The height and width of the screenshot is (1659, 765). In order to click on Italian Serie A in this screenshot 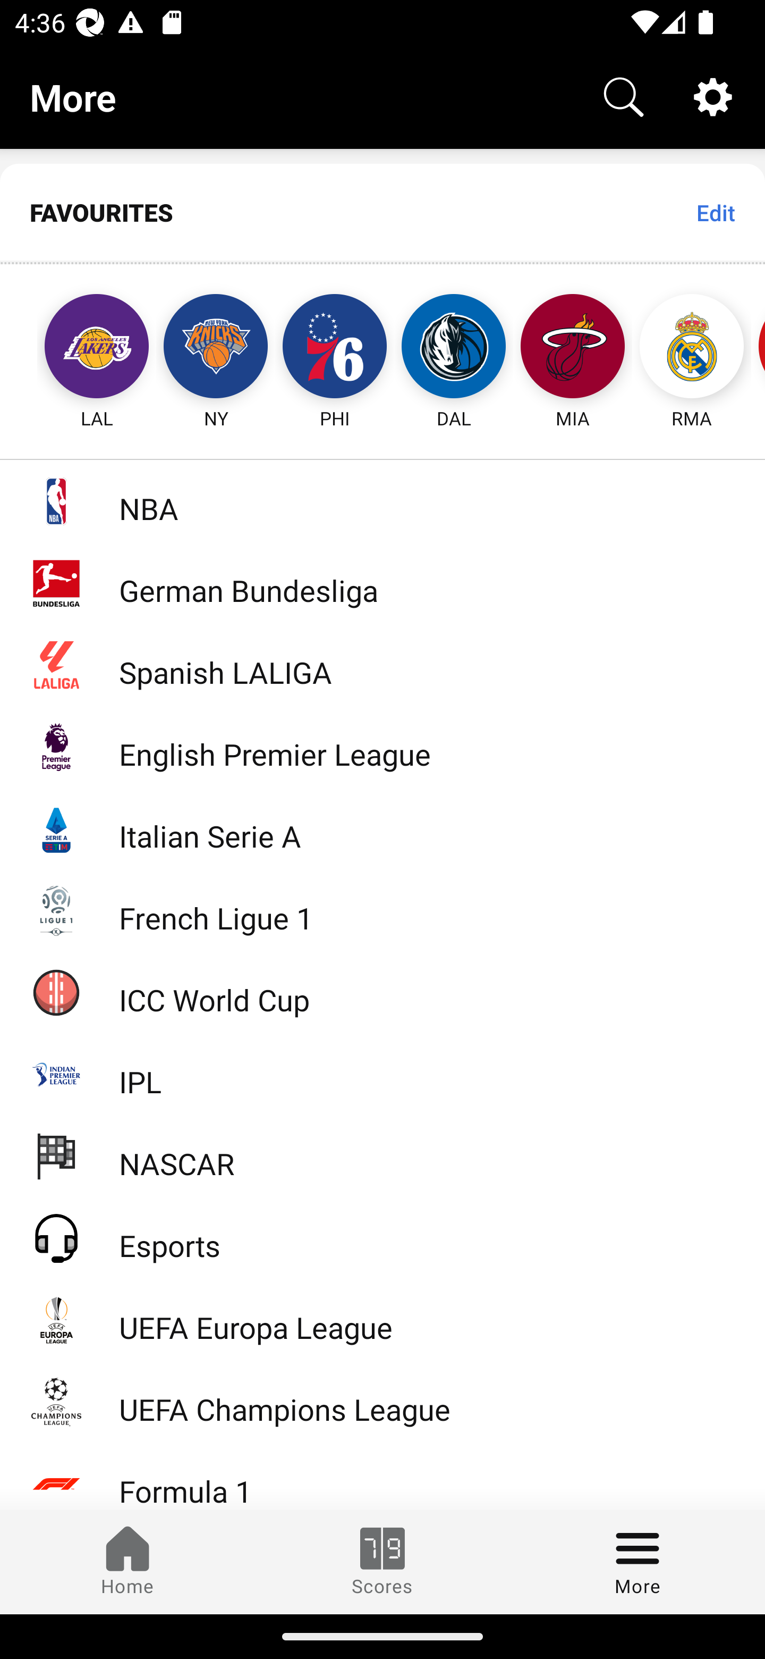, I will do `click(382, 828)`.